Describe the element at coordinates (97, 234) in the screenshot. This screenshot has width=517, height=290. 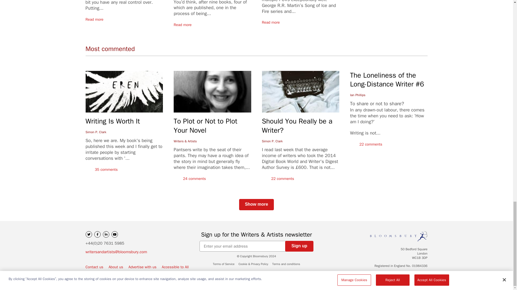
I see `Facebook` at that location.